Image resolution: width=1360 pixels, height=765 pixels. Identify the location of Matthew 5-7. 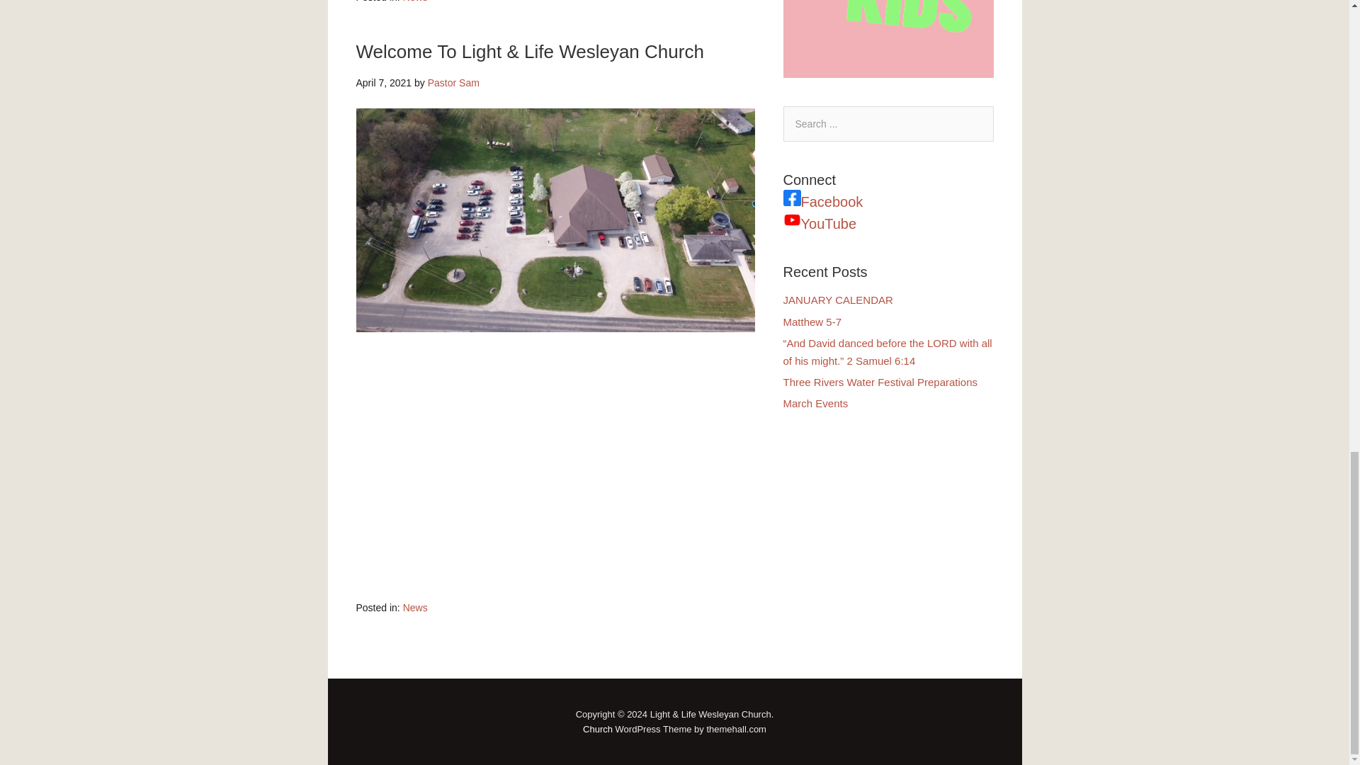
(812, 322).